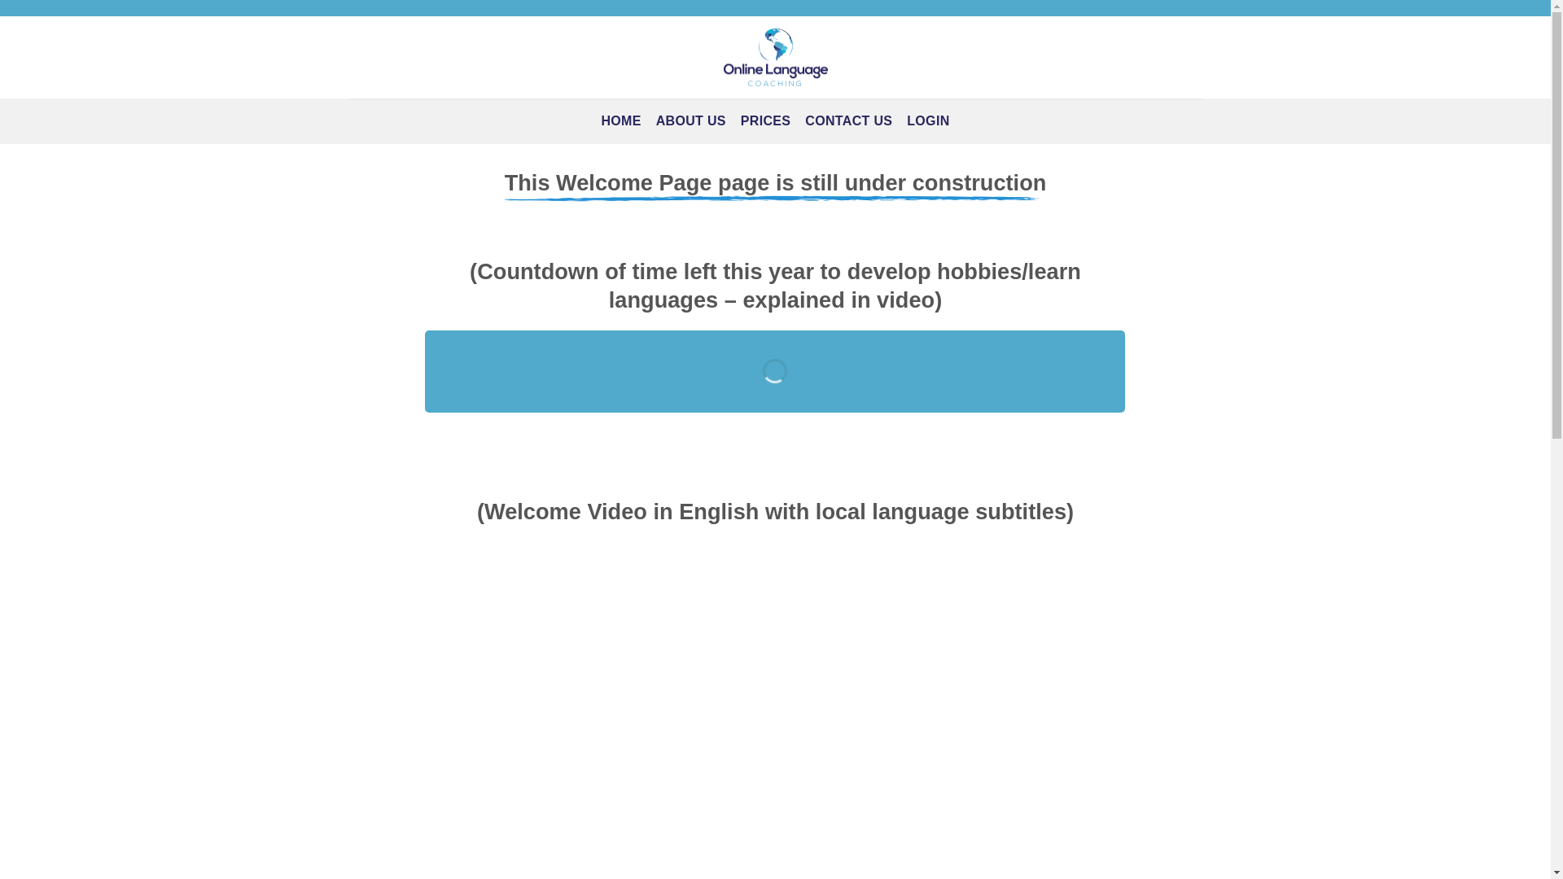 Image resolution: width=1563 pixels, height=879 pixels. I want to click on CONTACT US, so click(848, 120).